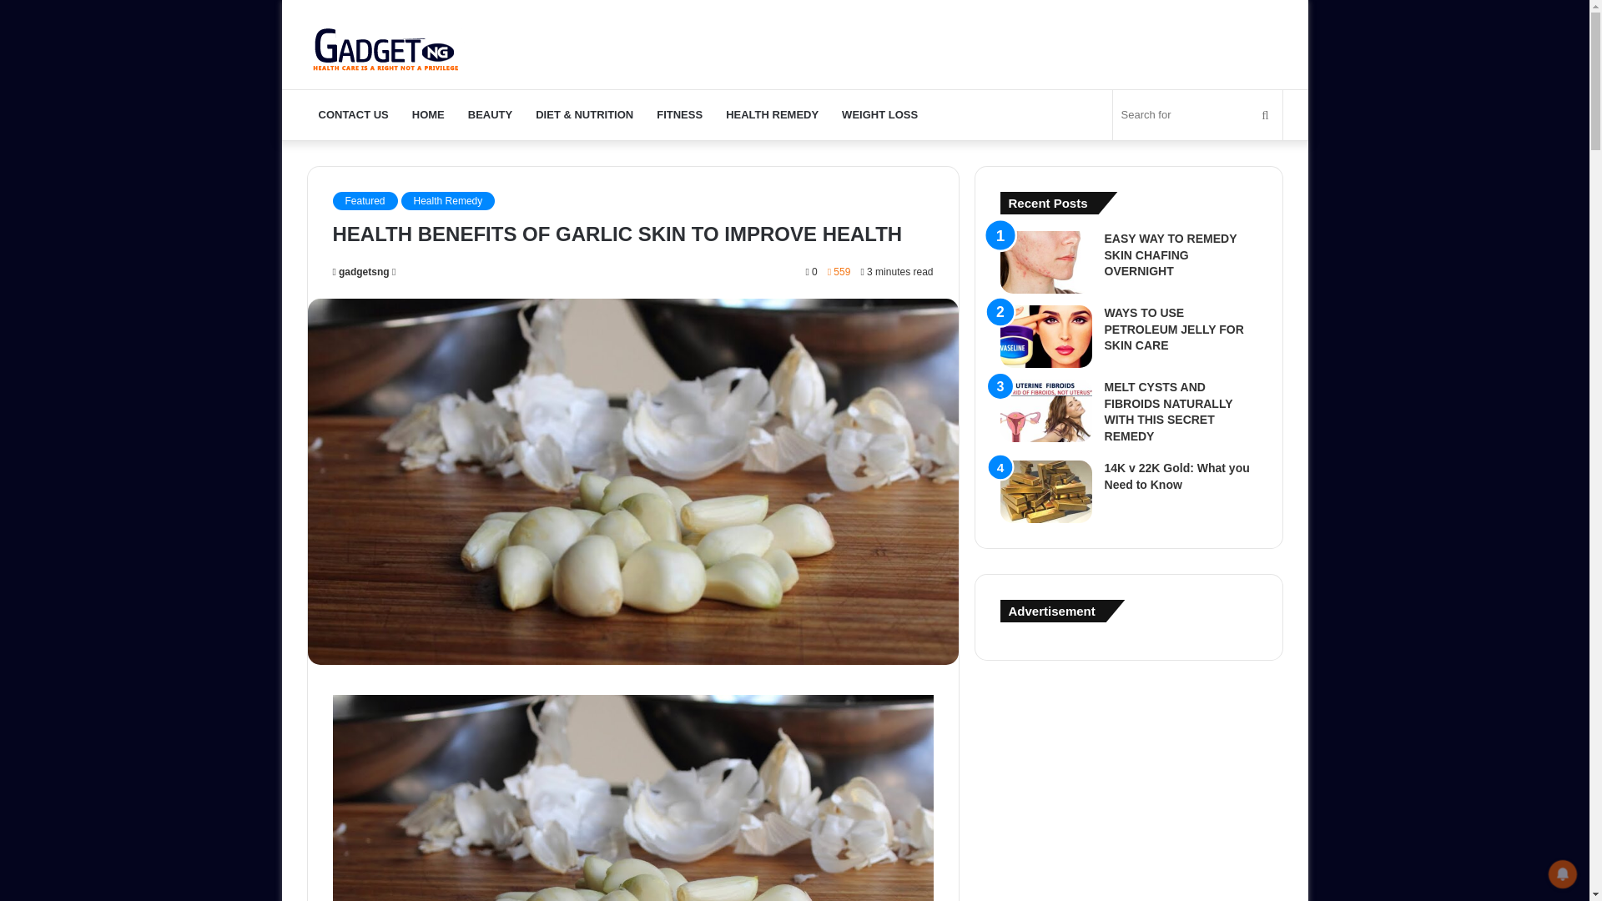 The width and height of the screenshot is (1602, 901). Describe the element at coordinates (364, 200) in the screenshot. I see `Featured` at that location.